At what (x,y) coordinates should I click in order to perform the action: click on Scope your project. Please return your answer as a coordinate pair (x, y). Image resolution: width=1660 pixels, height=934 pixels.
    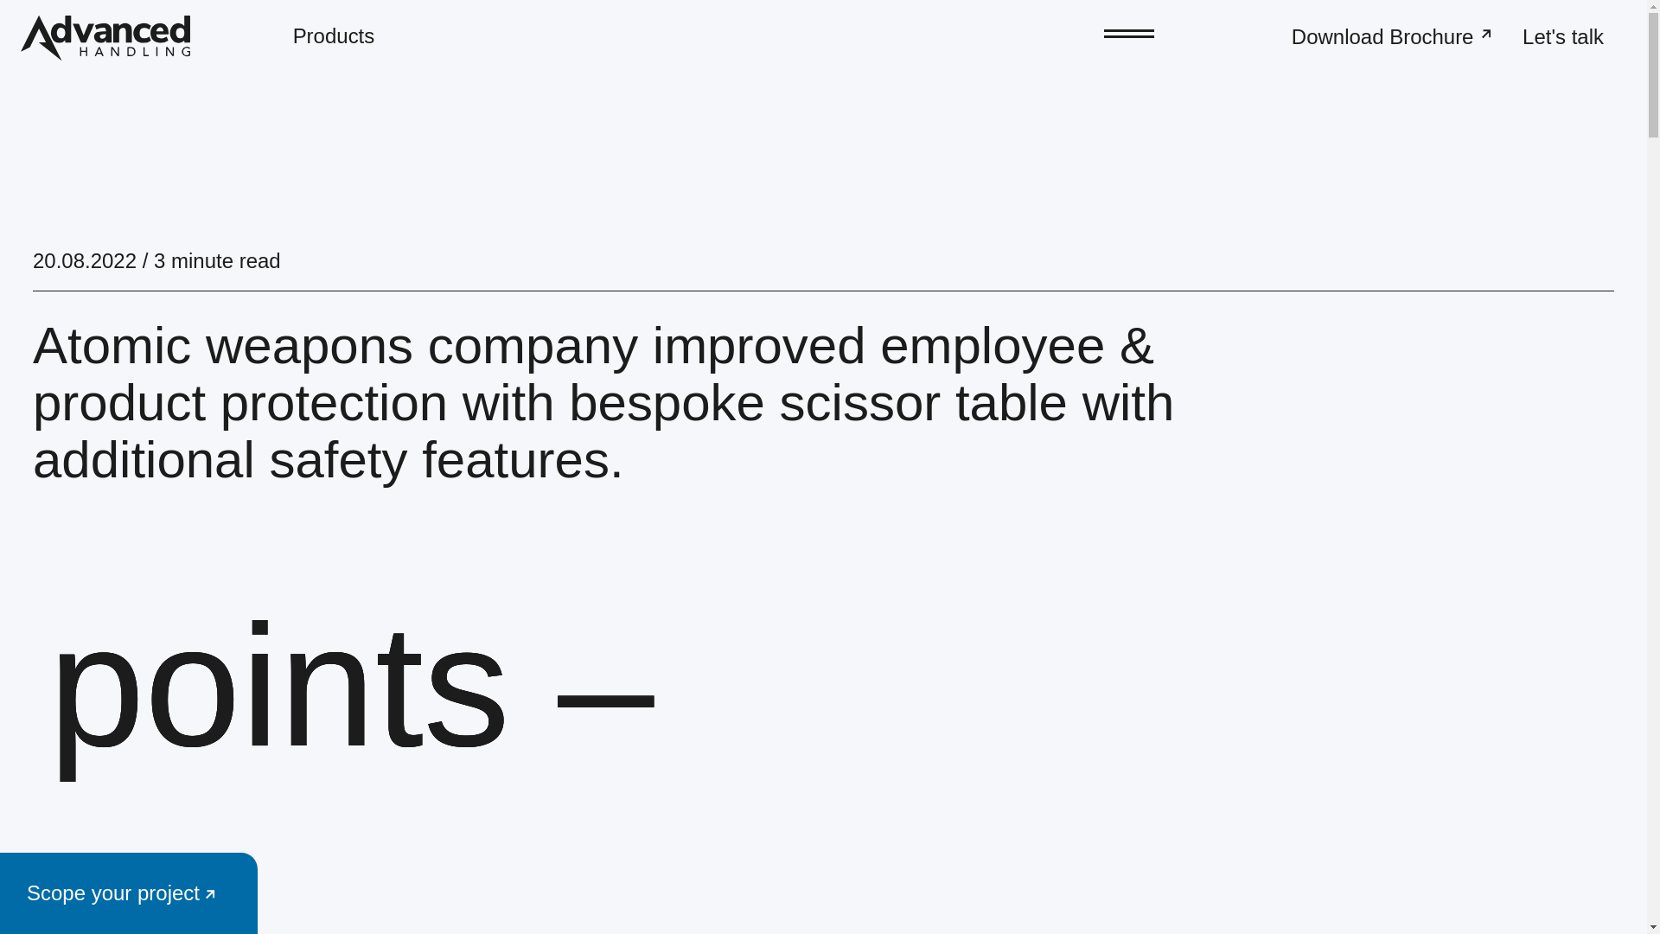
    Looking at the image, I should click on (128, 893).